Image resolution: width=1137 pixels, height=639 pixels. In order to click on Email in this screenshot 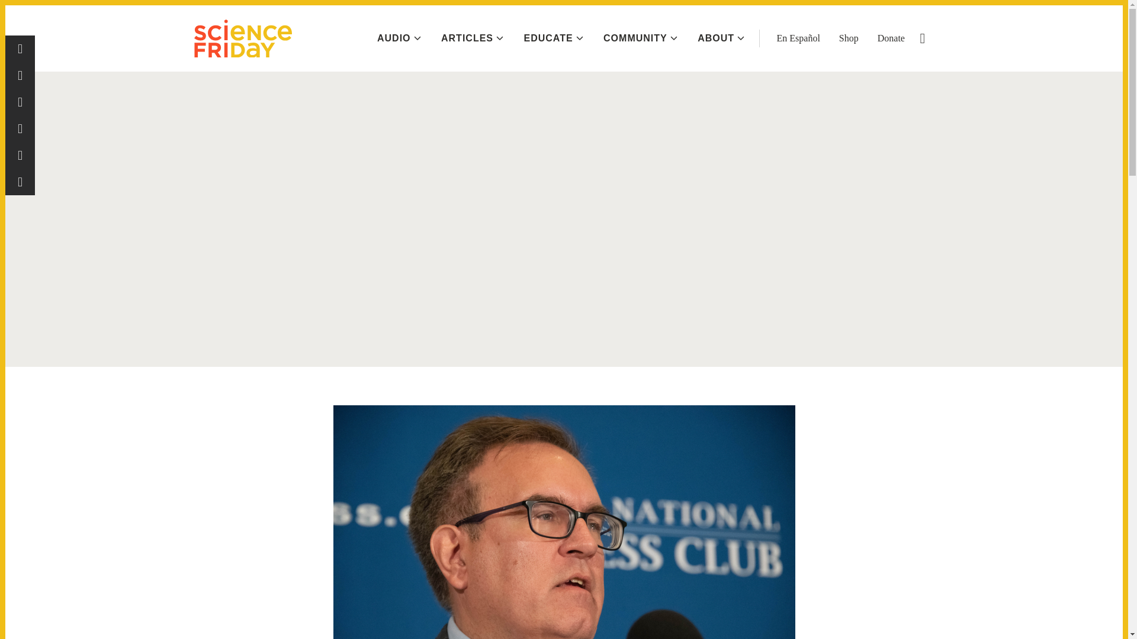, I will do `click(20, 182)`.